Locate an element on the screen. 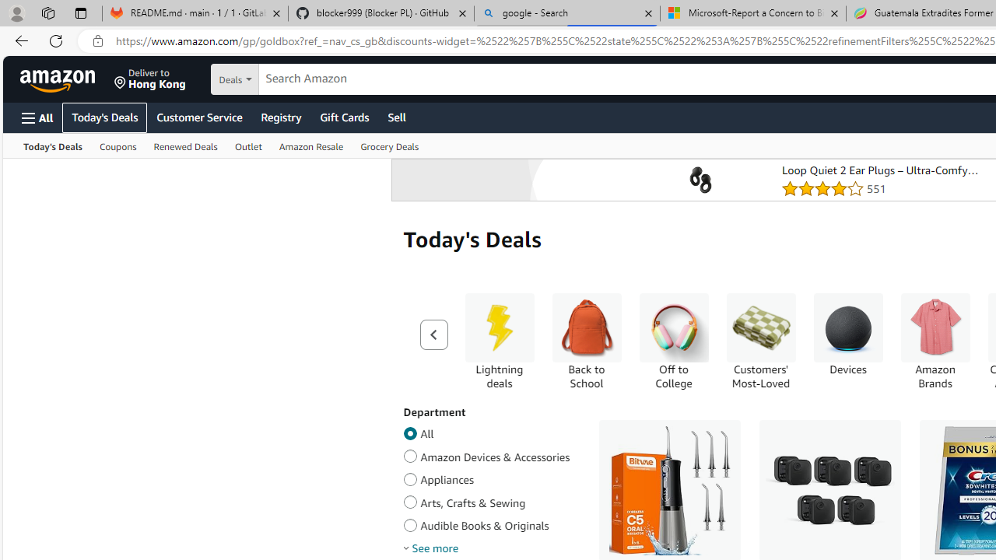 This screenshot has height=560, width=996. Off to College Off to College is located at coordinates (674, 341).